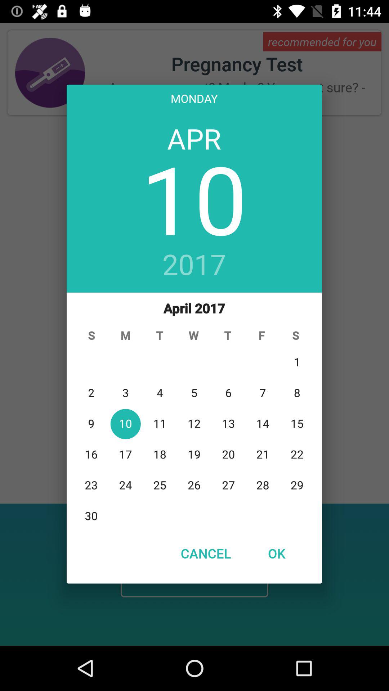 Image resolution: width=389 pixels, height=691 pixels. I want to click on open the icon at the bottom right corner, so click(276, 553).